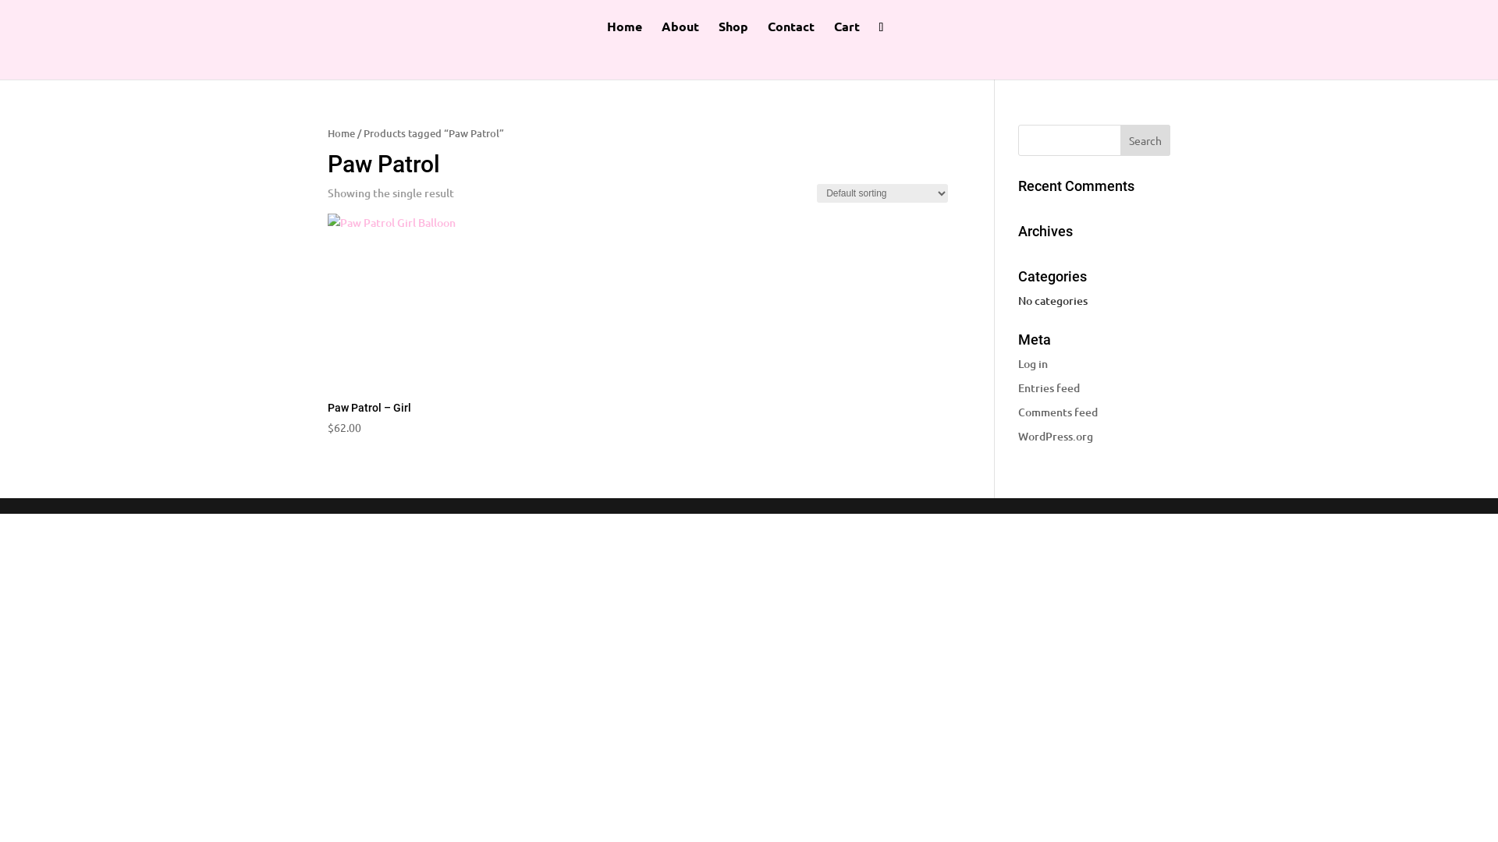 The image size is (1498, 842). Describe the element at coordinates (1056, 437) in the screenshot. I see `WordPress.org` at that location.